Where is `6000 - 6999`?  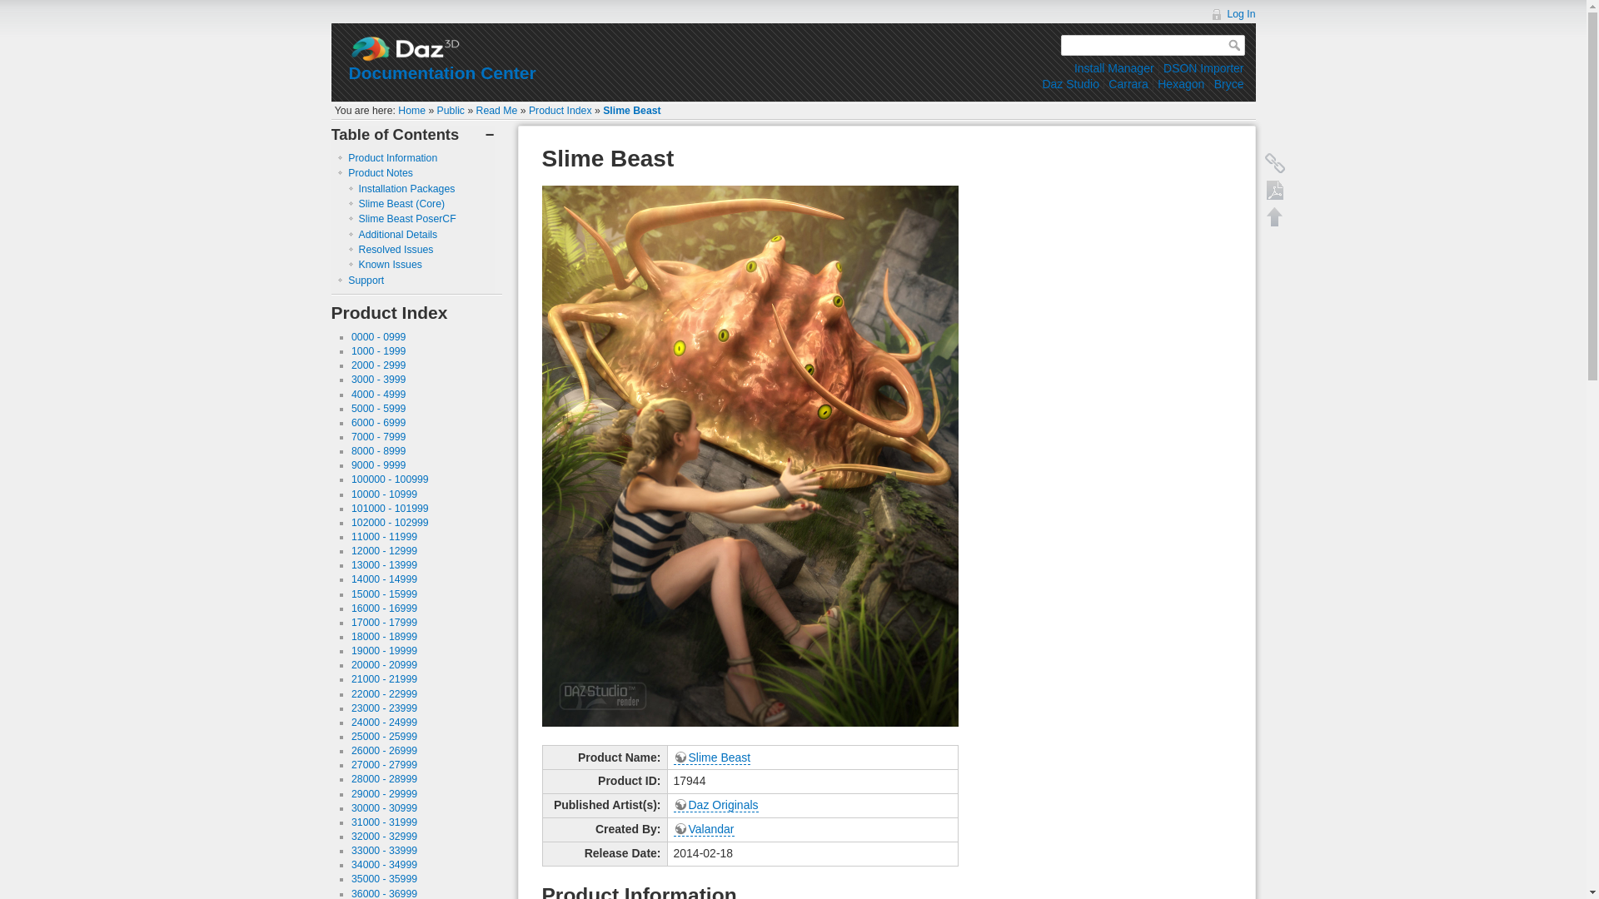 6000 - 6999 is located at coordinates (378, 423).